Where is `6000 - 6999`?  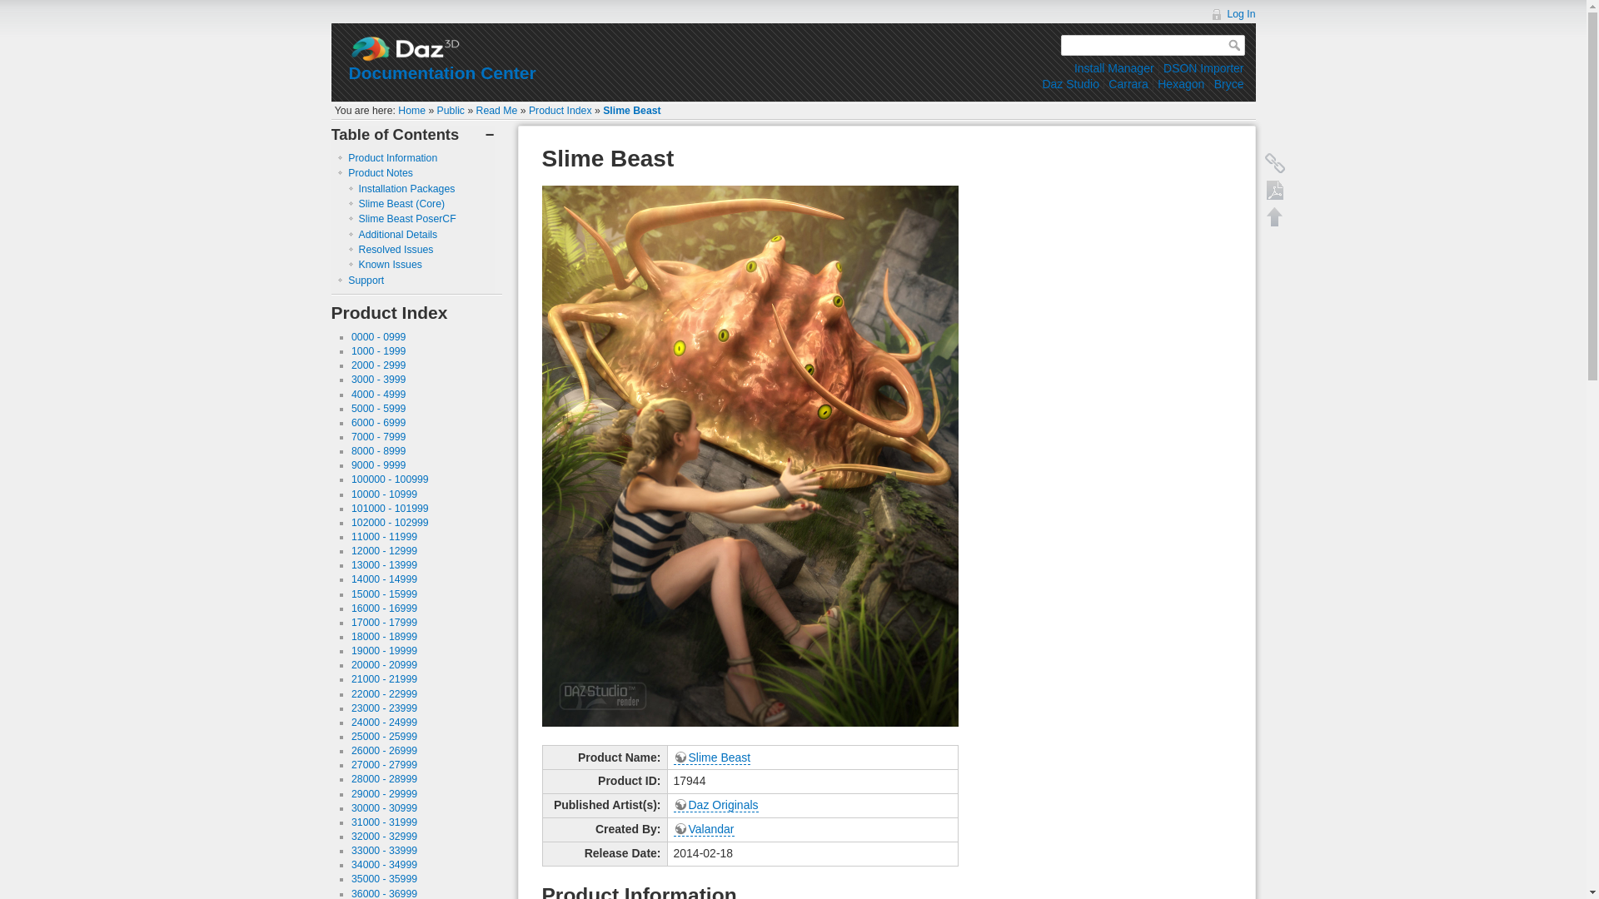 6000 - 6999 is located at coordinates (378, 423).